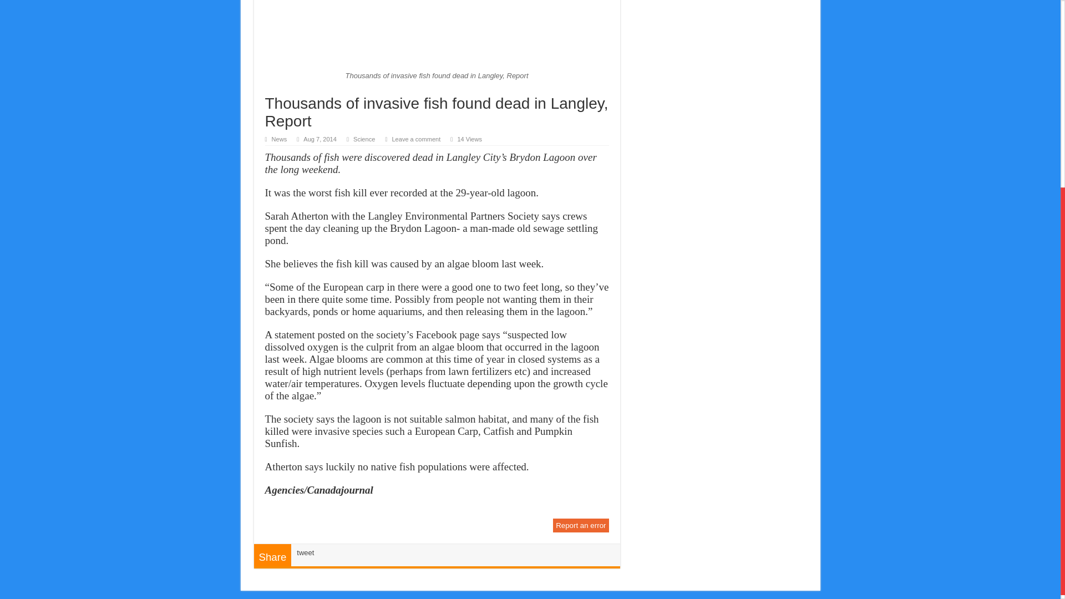 This screenshot has height=599, width=1065. I want to click on Leave a comment, so click(416, 139).